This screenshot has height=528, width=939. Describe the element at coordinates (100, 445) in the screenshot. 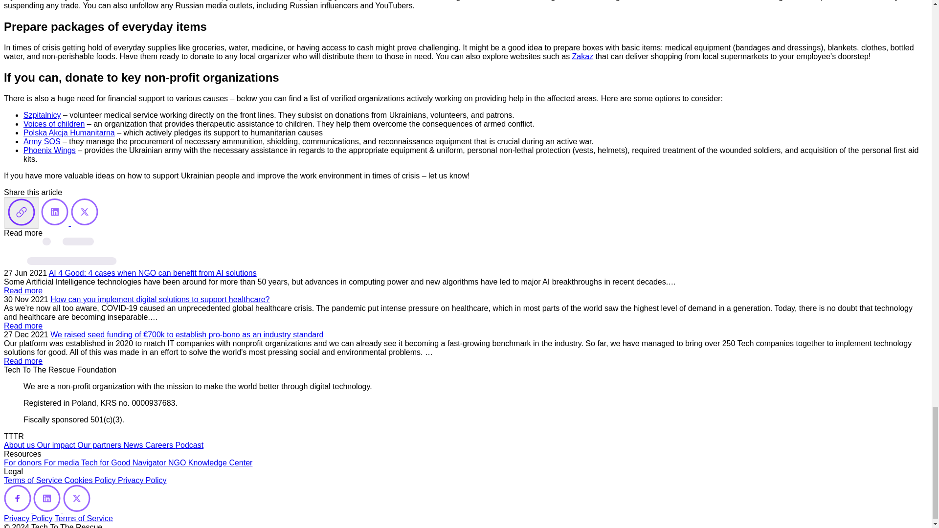

I see `Our partners` at that location.